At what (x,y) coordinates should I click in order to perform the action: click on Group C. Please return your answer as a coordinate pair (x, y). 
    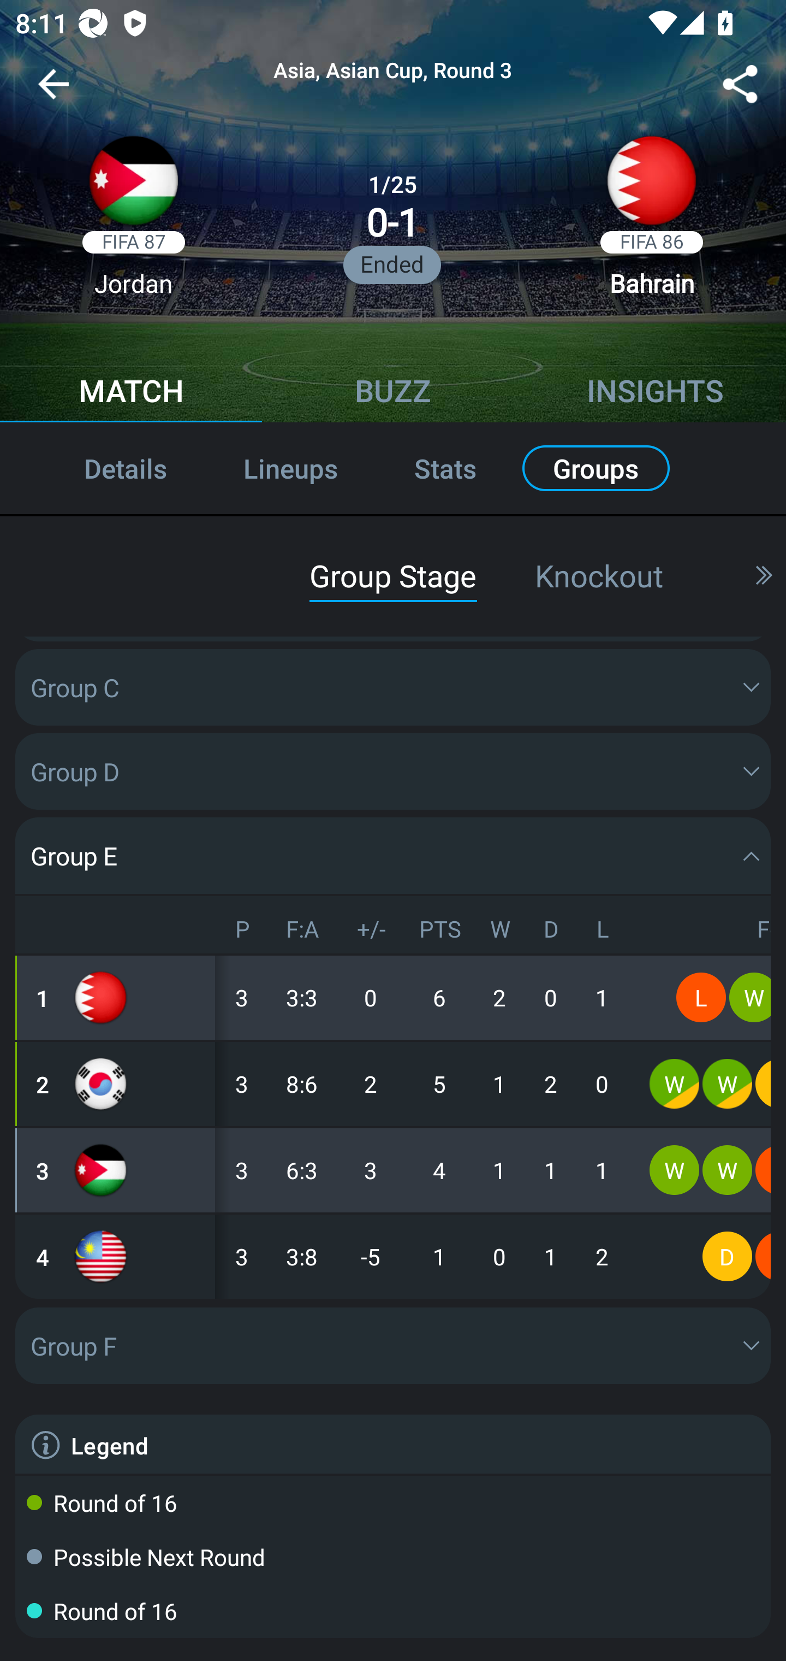
    Looking at the image, I should click on (393, 687).